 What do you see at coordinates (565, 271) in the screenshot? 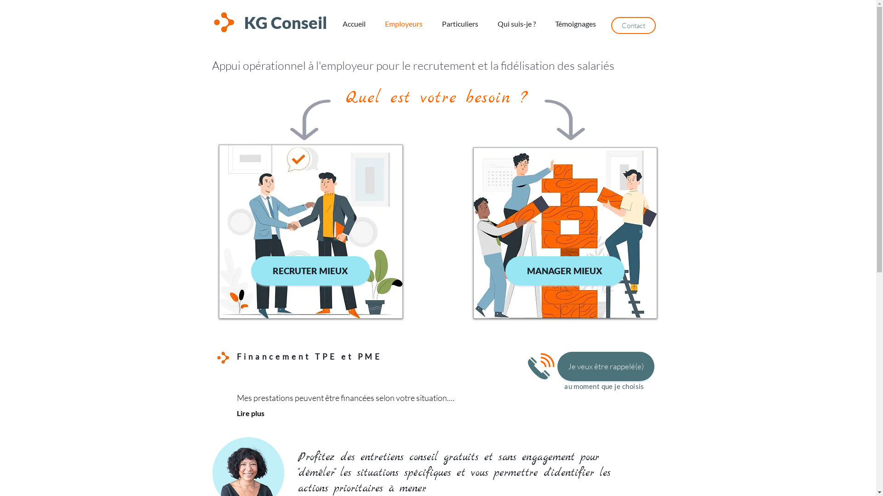
I see `MANAGER MIEUX` at bounding box center [565, 271].